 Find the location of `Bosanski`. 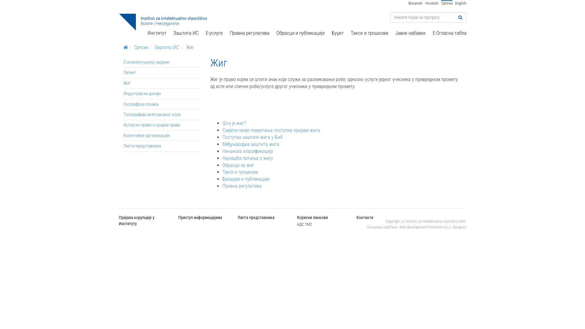

Bosanski is located at coordinates (416, 3).